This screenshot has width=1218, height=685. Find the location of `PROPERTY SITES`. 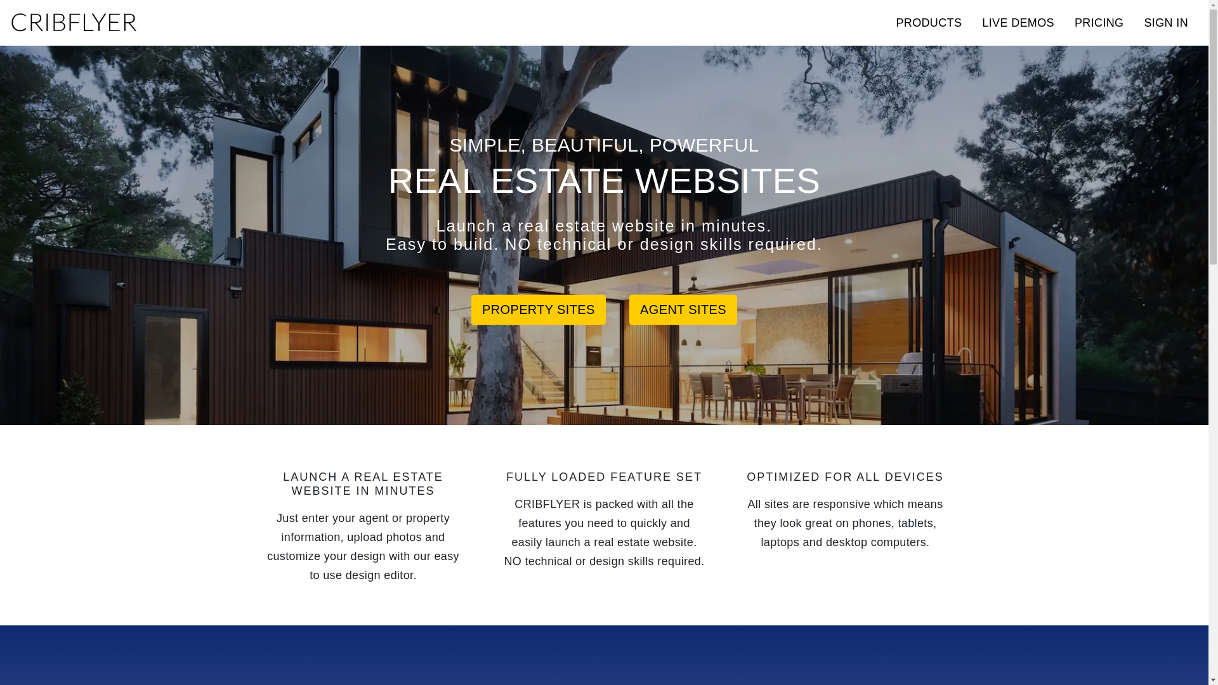

PROPERTY SITES is located at coordinates (539, 310).